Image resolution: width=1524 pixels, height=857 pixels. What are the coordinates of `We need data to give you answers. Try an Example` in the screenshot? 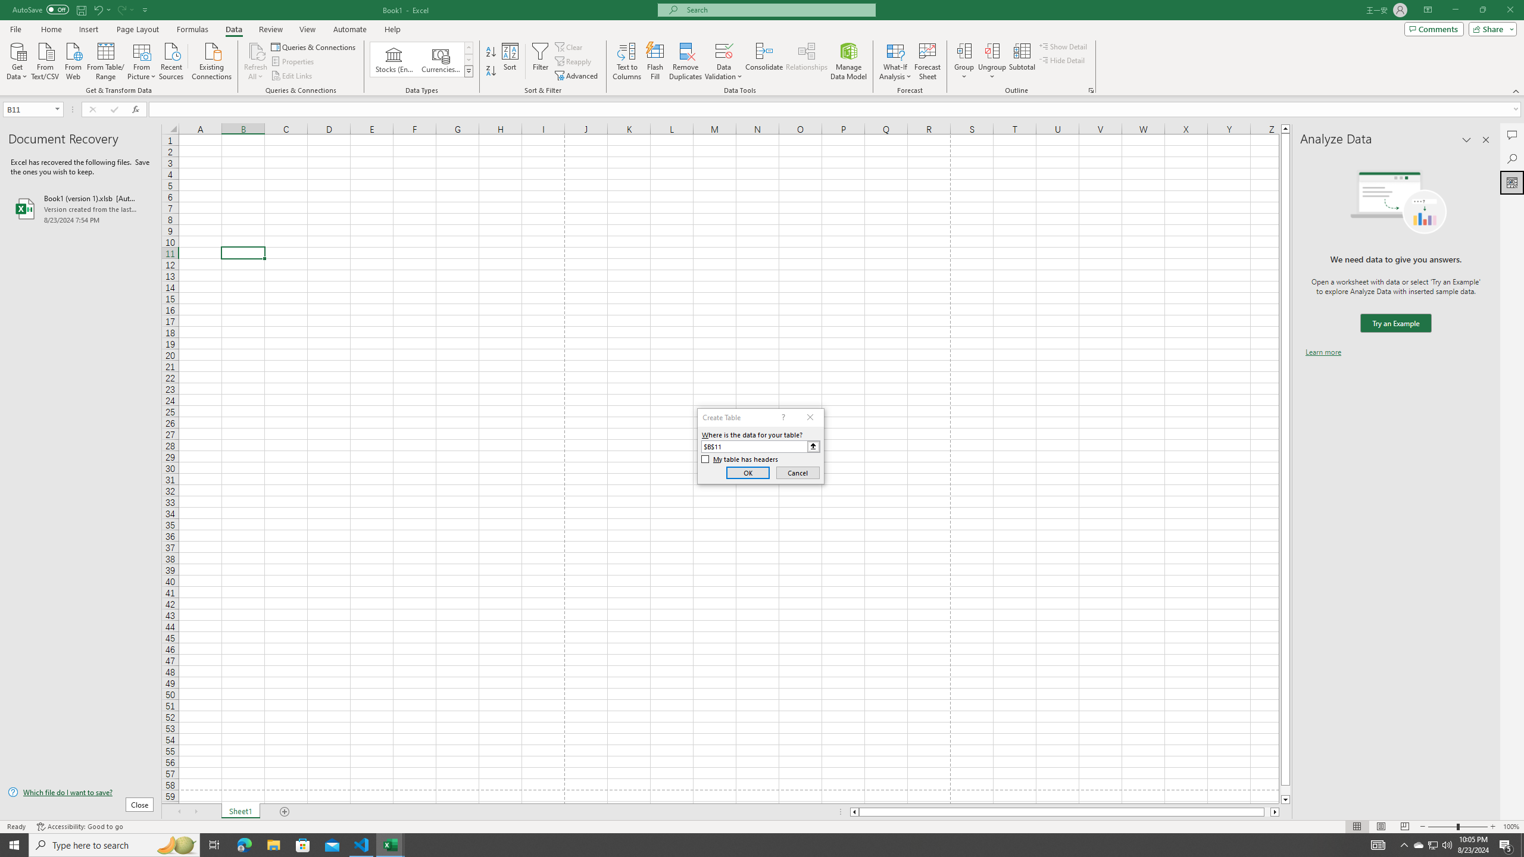 It's located at (1395, 324).